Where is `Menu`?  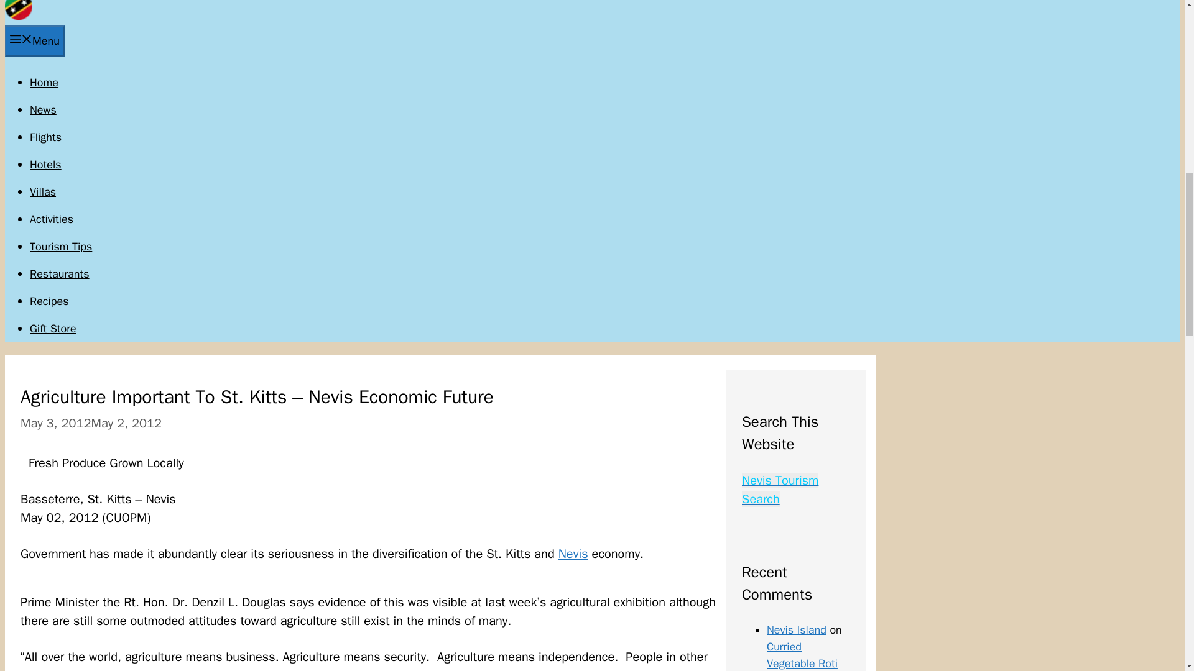 Menu is located at coordinates (34, 41).